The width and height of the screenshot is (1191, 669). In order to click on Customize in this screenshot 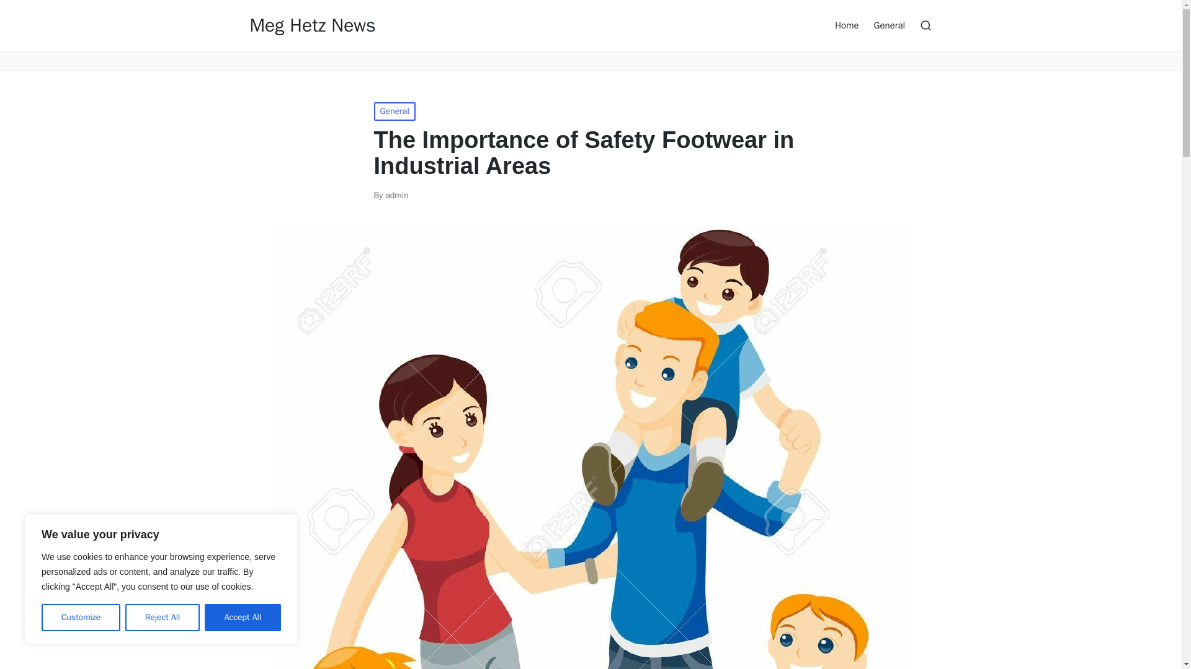, I will do `click(81, 618)`.